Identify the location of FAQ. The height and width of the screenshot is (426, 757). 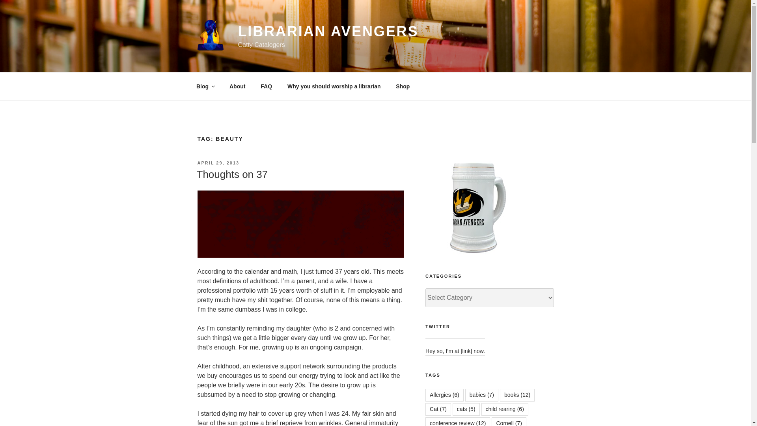
(267, 86).